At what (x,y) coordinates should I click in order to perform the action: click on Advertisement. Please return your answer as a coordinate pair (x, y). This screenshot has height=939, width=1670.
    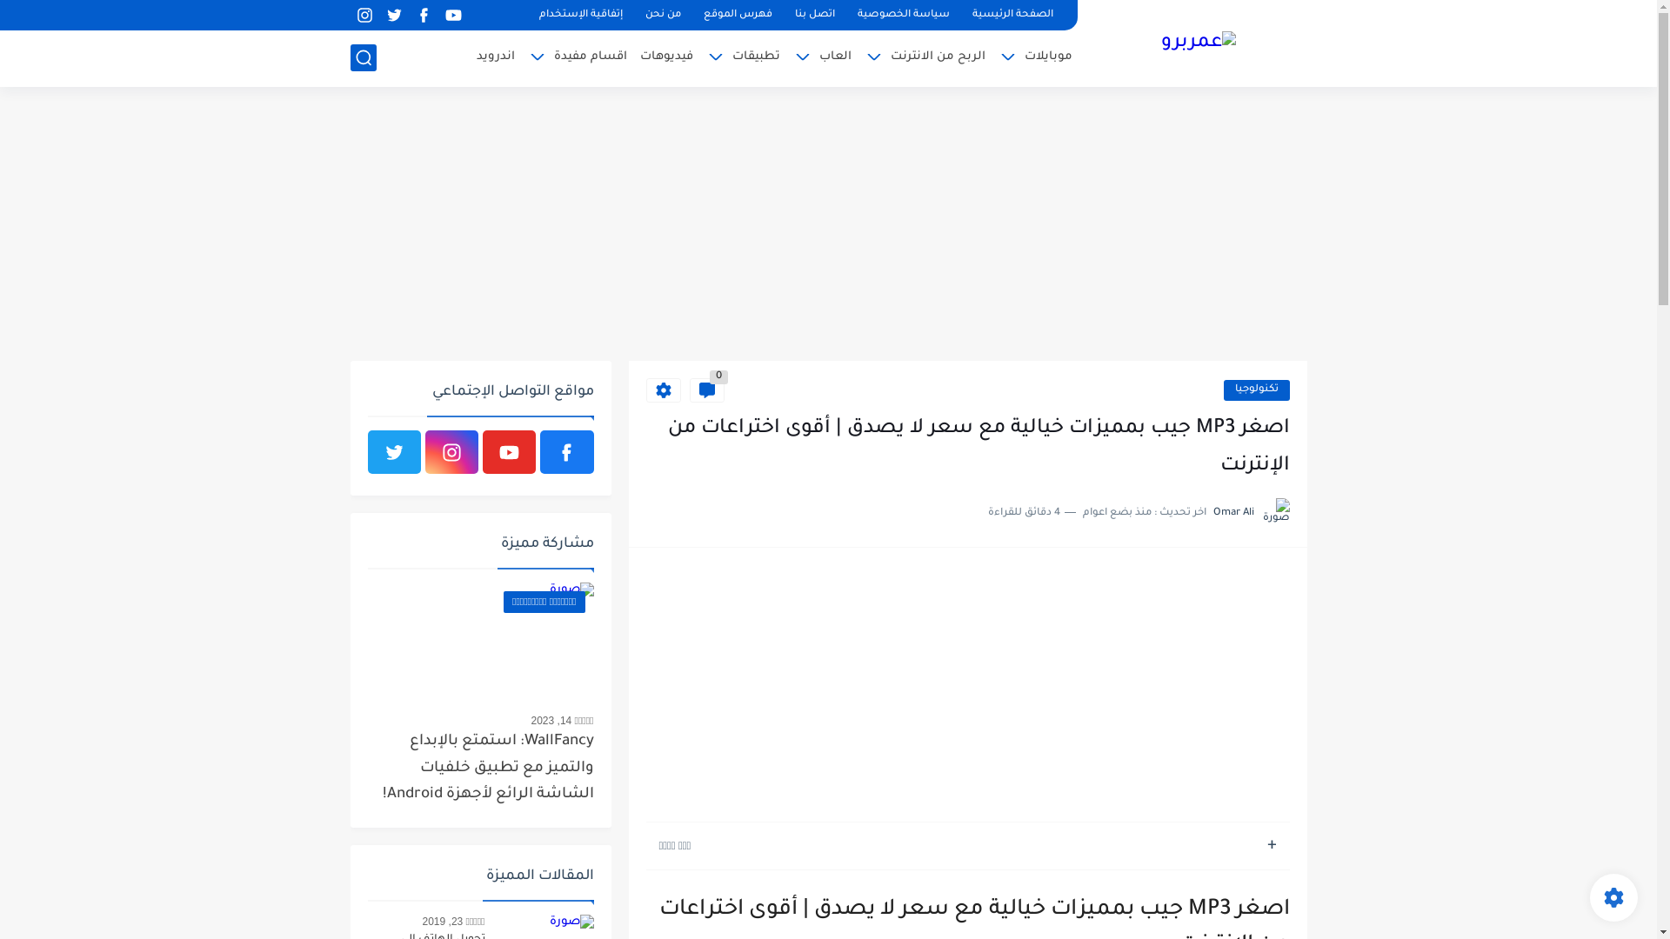
    Looking at the image, I should click on (828, 226).